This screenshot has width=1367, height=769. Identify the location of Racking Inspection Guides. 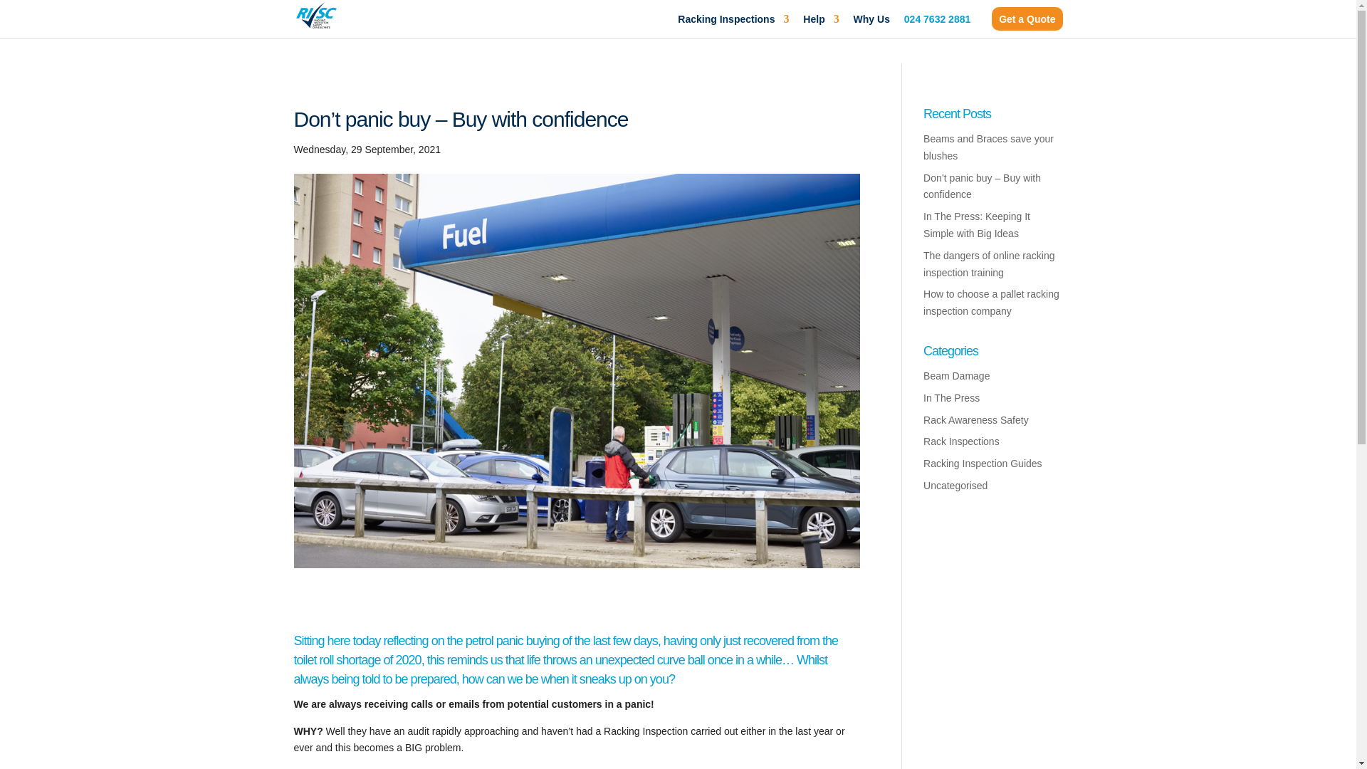
(983, 463).